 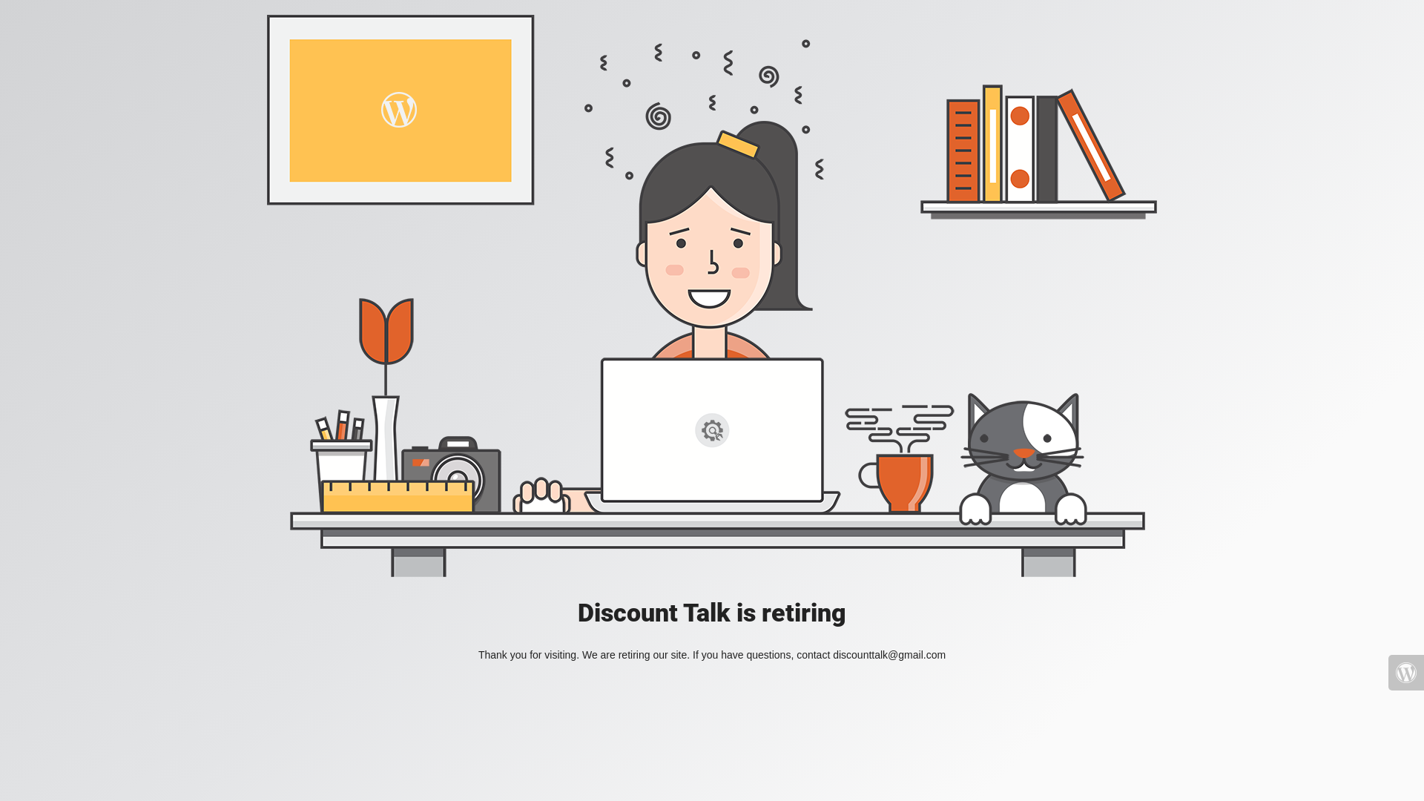 What do you see at coordinates (712, 296) in the screenshot?
I see `Cyber Chick at work` at bounding box center [712, 296].